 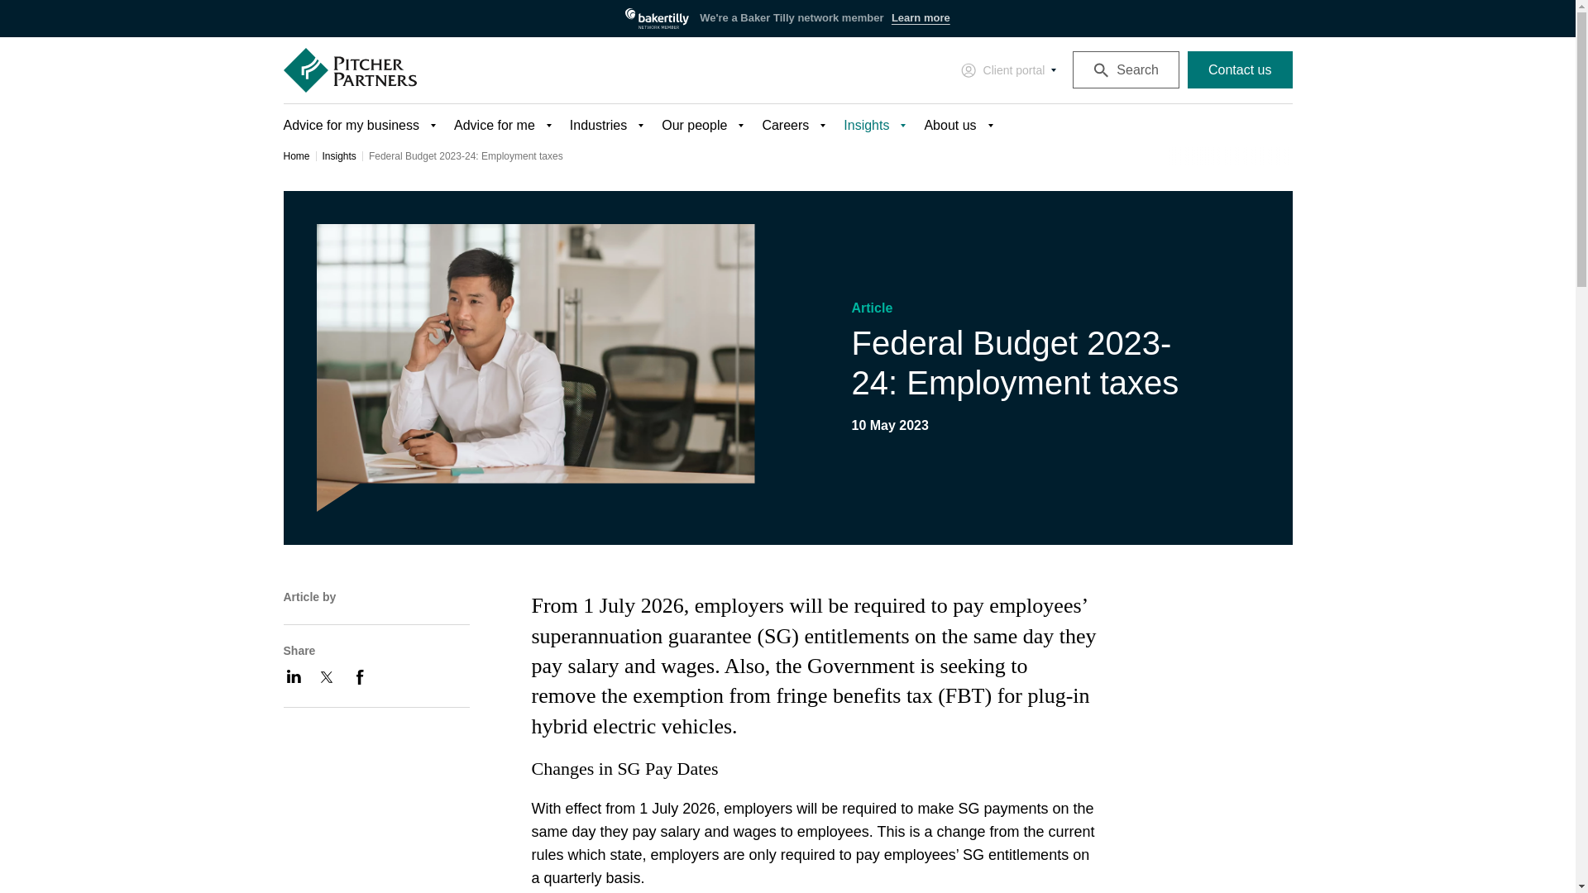 What do you see at coordinates (920, 18) in the screenshot?
I see `Learn more` at bounding box center [920, 18].